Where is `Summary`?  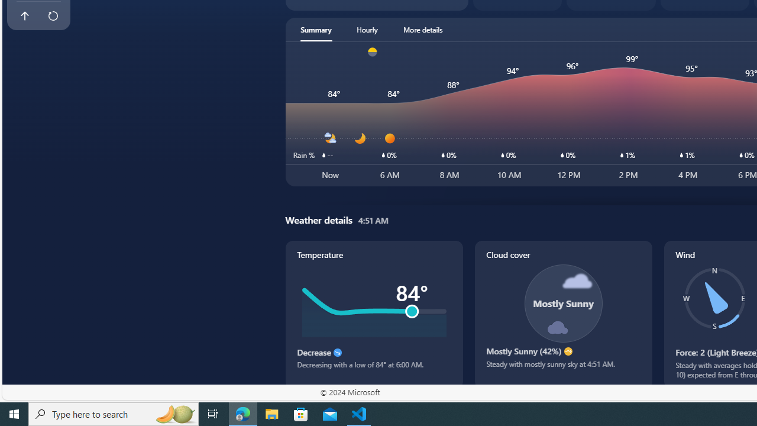 Summary is located at coordinates (316, 30).